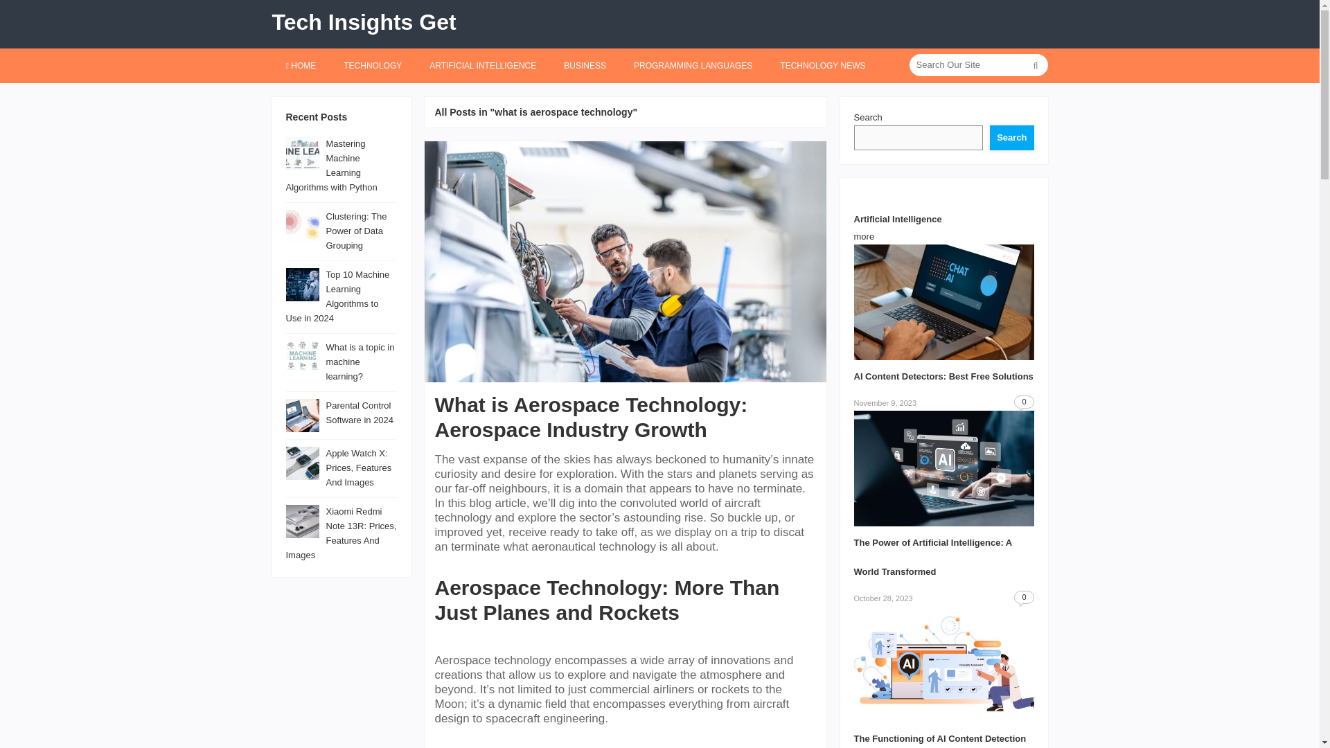 The width and height of the screenshot is (1330, 748). What do you see at coordinates (358, 467) in the screenshot?
I see `Apple Watch X: Prices, Features And Images` at bounding box center [358, 467].